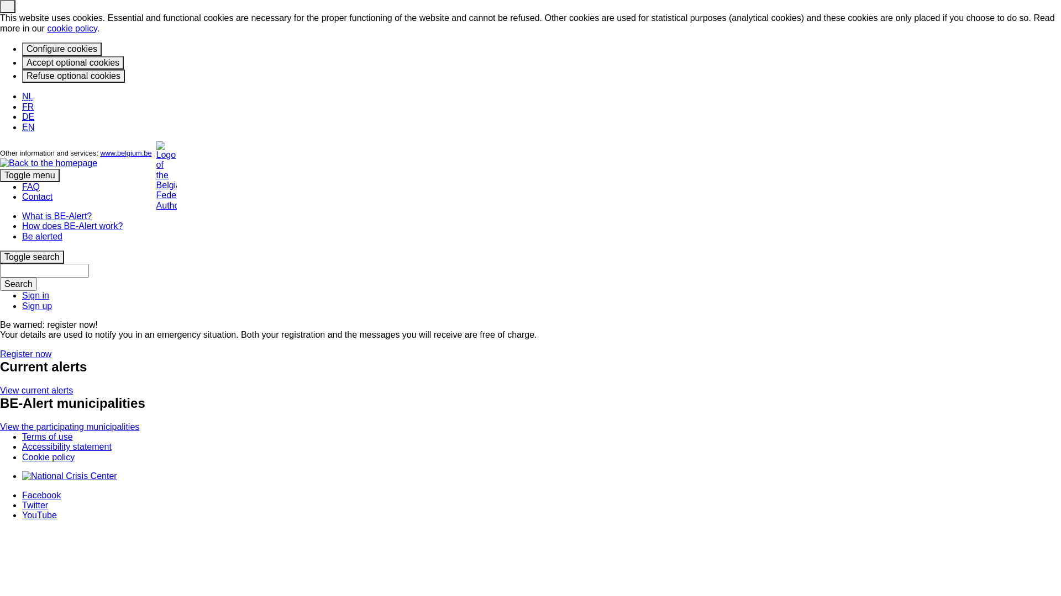 The image size is (1061, 596). Describe the element at coordinates (70, 476) in the screenshot. I see `Logo NCCN EN` at that location.